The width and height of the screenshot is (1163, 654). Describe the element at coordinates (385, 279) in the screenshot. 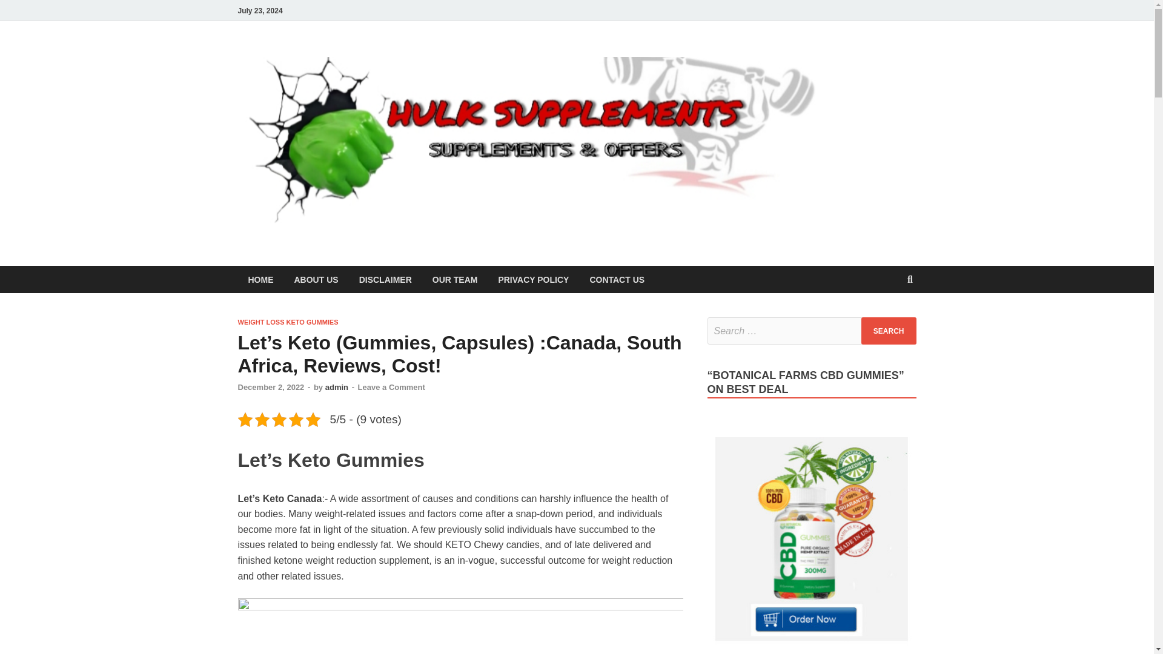

I see `DISCLAIMER` at that location.